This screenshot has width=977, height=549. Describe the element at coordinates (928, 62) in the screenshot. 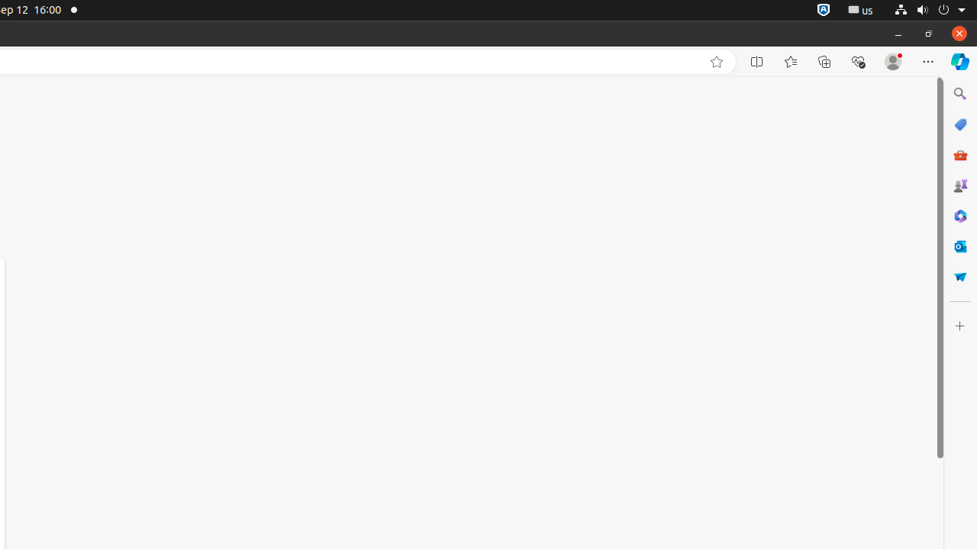

I see `Settings and more (Alt+F)` at that location.